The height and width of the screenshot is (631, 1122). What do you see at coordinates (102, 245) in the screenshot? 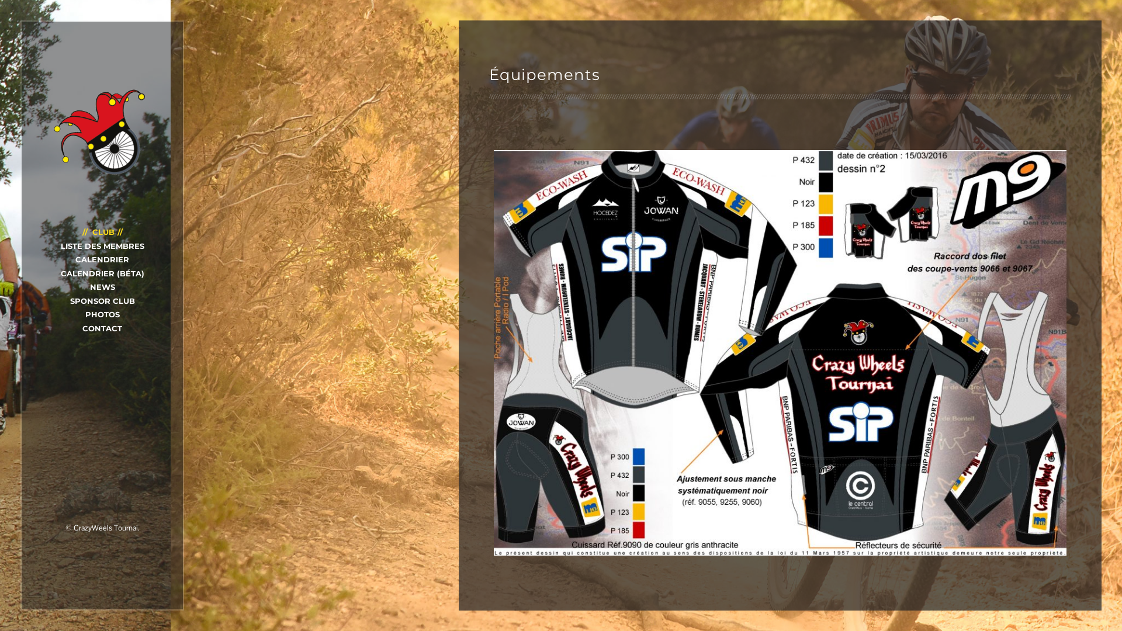
I see `LISTE DES MEMBRES` at bounding box center [102, 245].